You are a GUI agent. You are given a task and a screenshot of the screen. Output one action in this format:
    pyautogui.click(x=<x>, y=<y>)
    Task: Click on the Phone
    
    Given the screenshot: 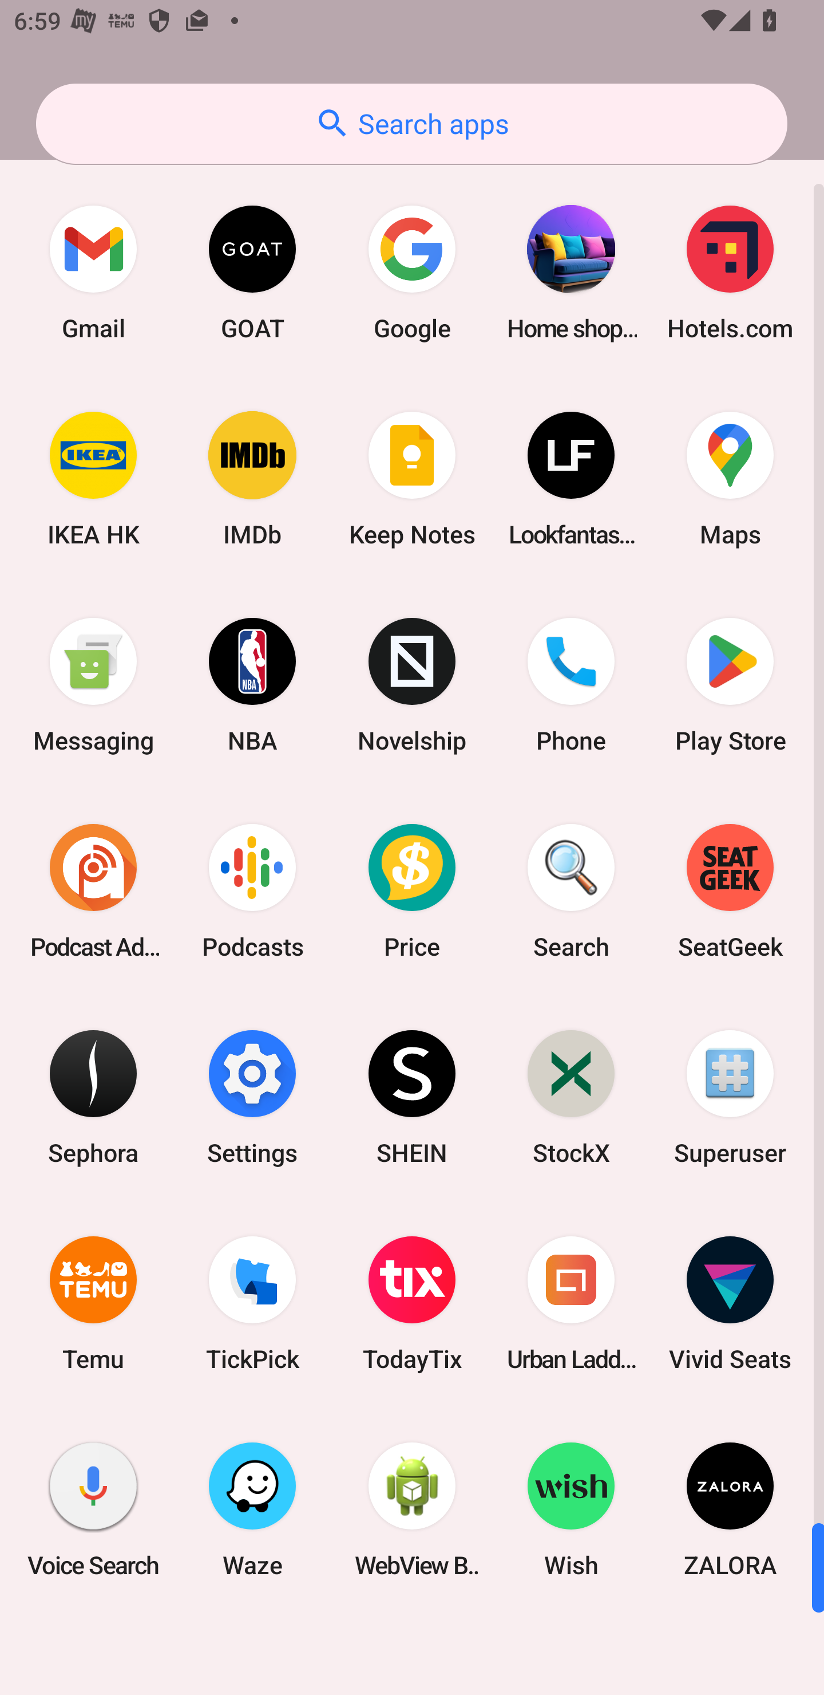 What is the action you would take?
    pyautogui.click(x=571, y=685)
    